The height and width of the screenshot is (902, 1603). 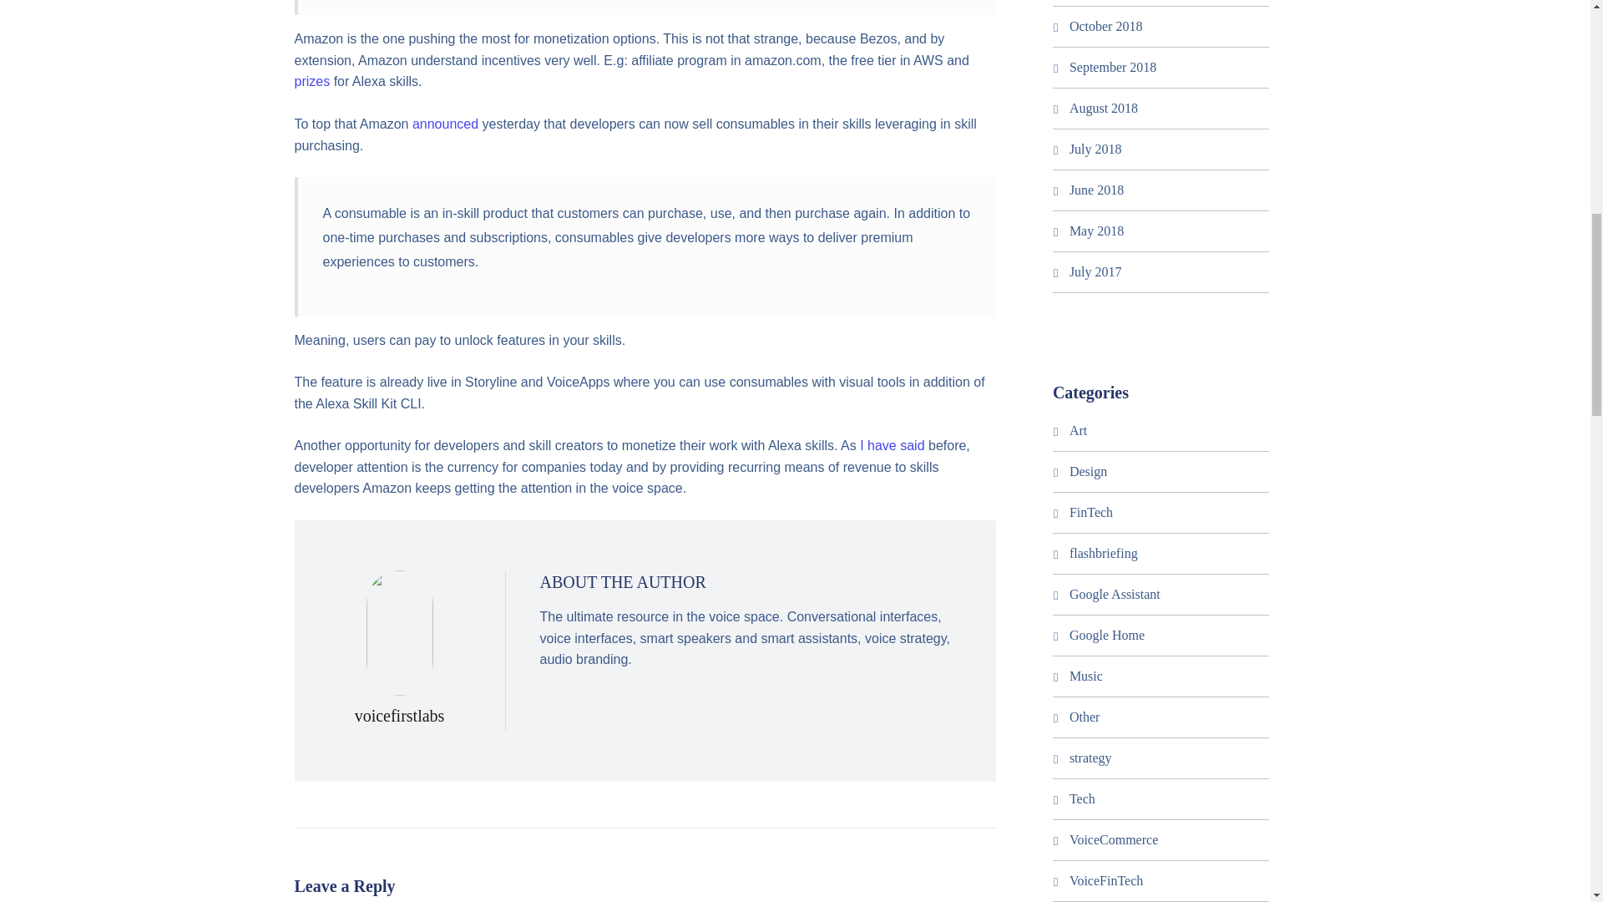 What do you see at coordinates (892, 445) in the screenshot?
I see `I have said` at bounding box center [892, 445].